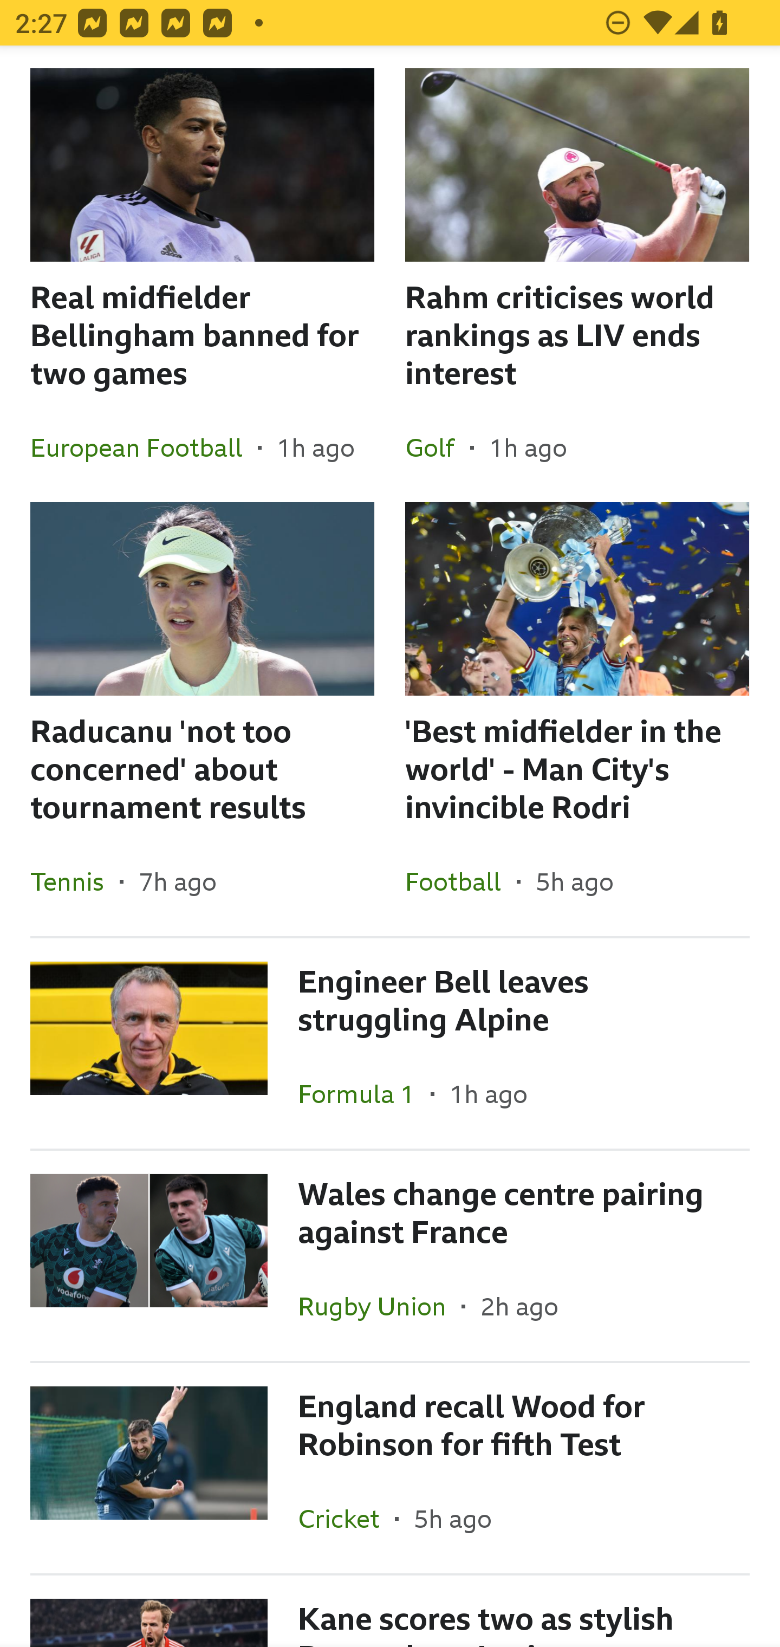 The width and height of the screenshot is (780, 1647). I want to click on Formula 1 In the section Formula 1, so click(364, 1093).